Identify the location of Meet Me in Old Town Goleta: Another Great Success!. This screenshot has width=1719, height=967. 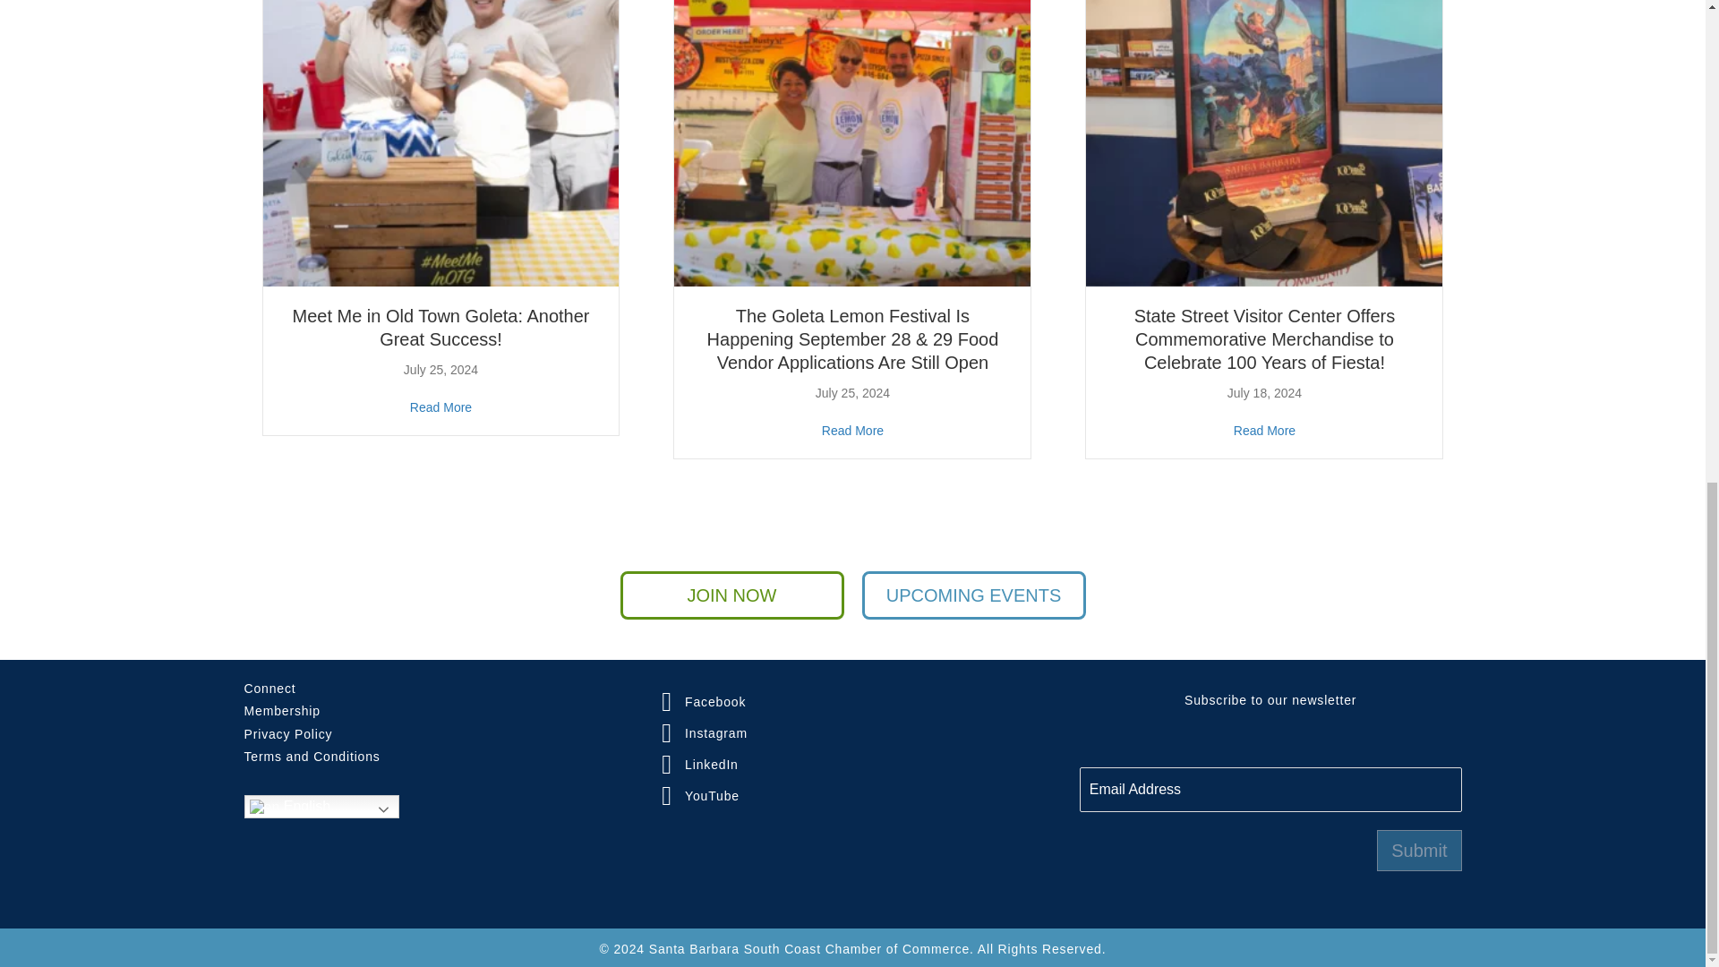
(440, 406).